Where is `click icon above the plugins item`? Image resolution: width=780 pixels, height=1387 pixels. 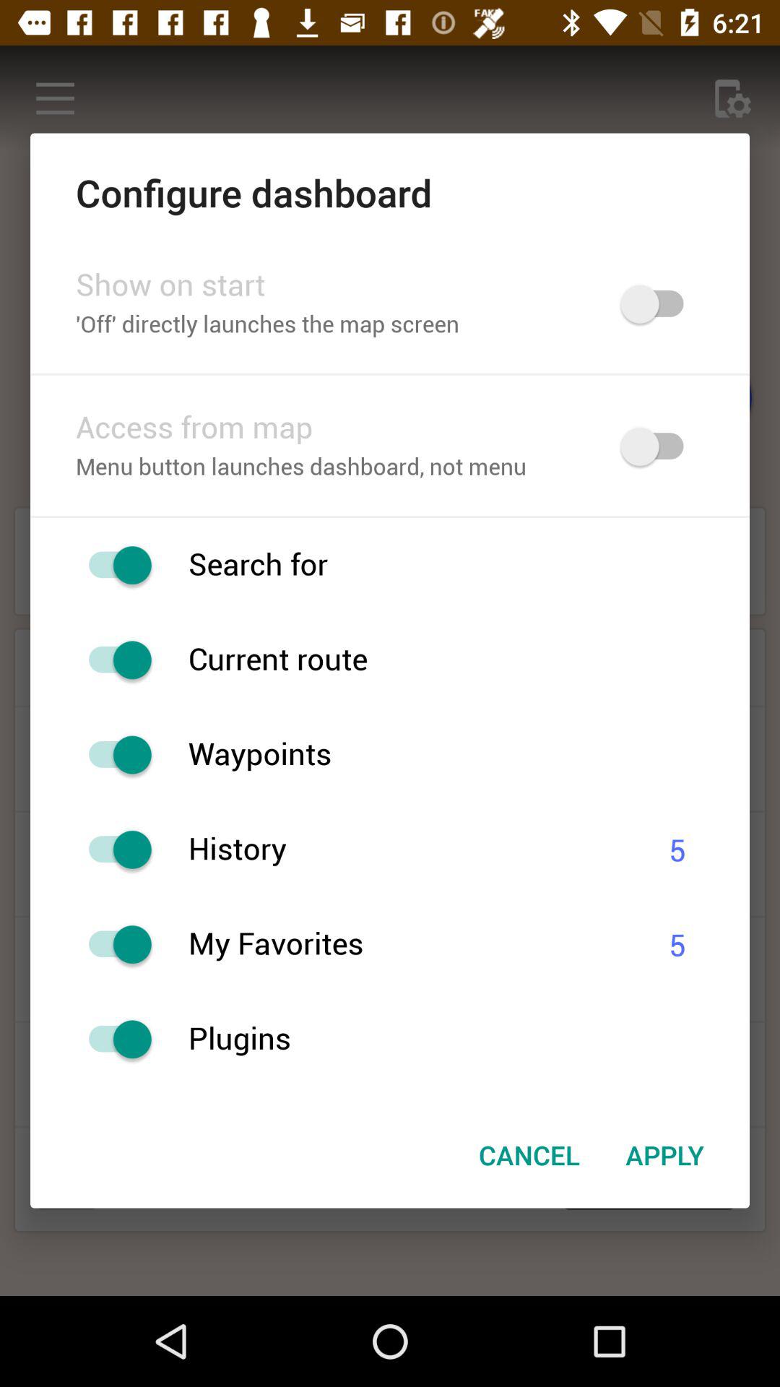 click icon above the plugins item is located at coordinates (410, 945).